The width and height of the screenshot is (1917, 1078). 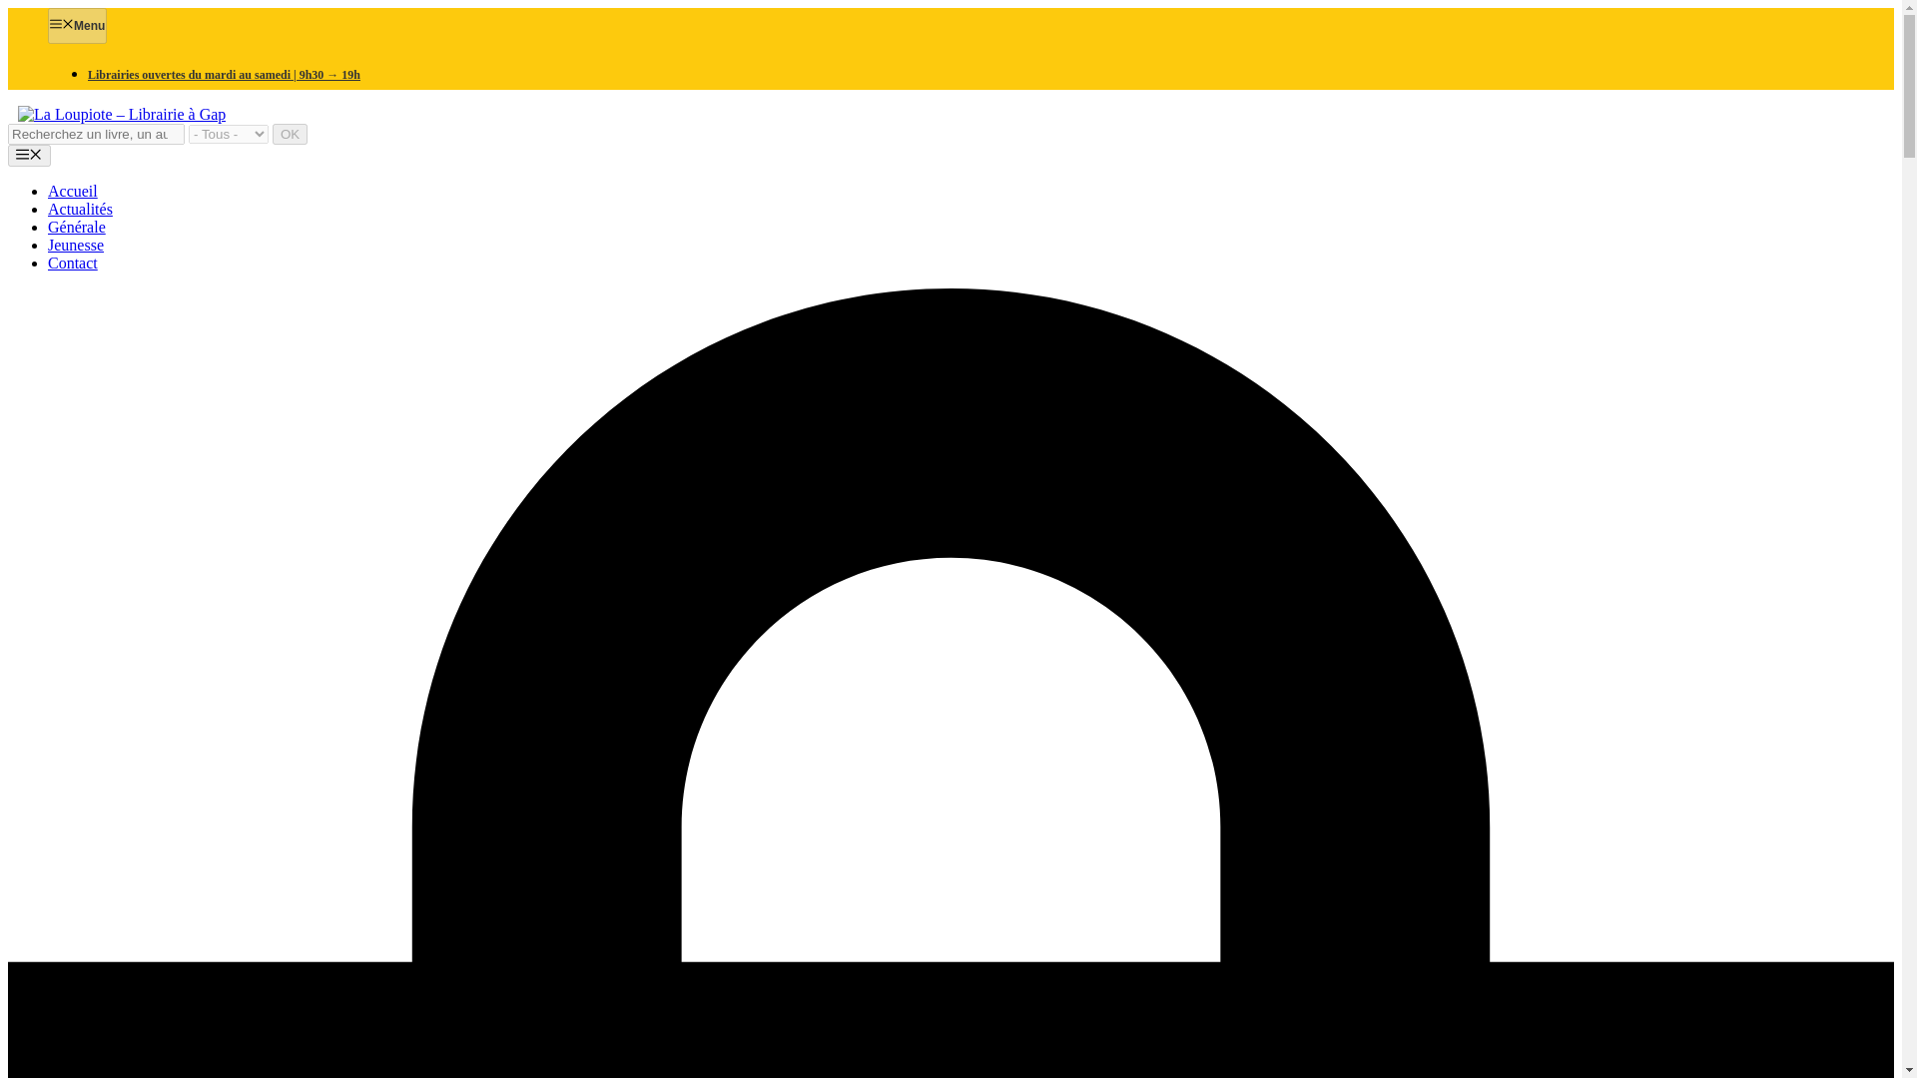 What do you see at coordinates (96, 134) in the screenshot?
I see `Chercher` at bounding box center [96, 134].